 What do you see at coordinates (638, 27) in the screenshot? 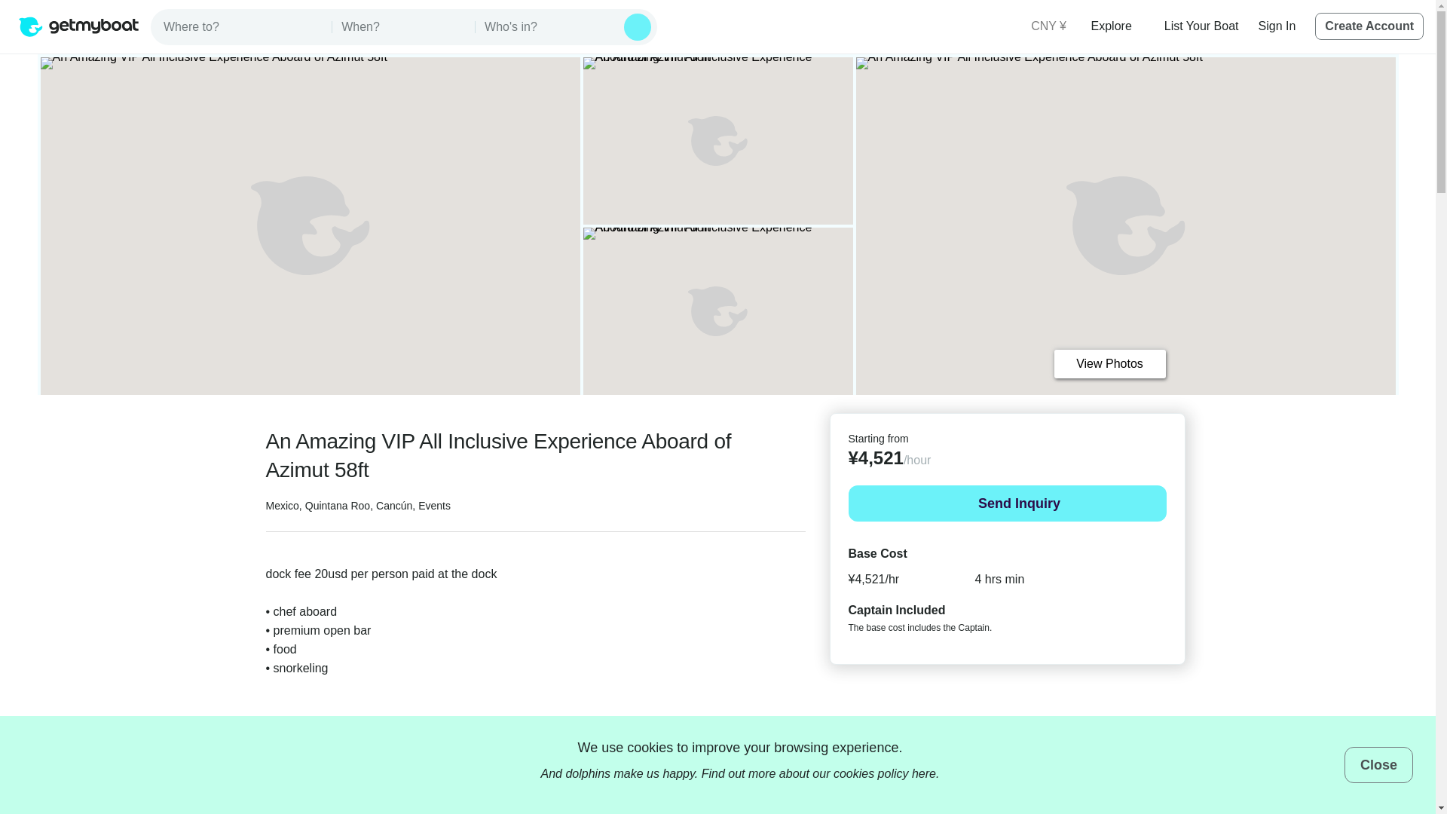
I see `Search` at bounding box center [638, 27].